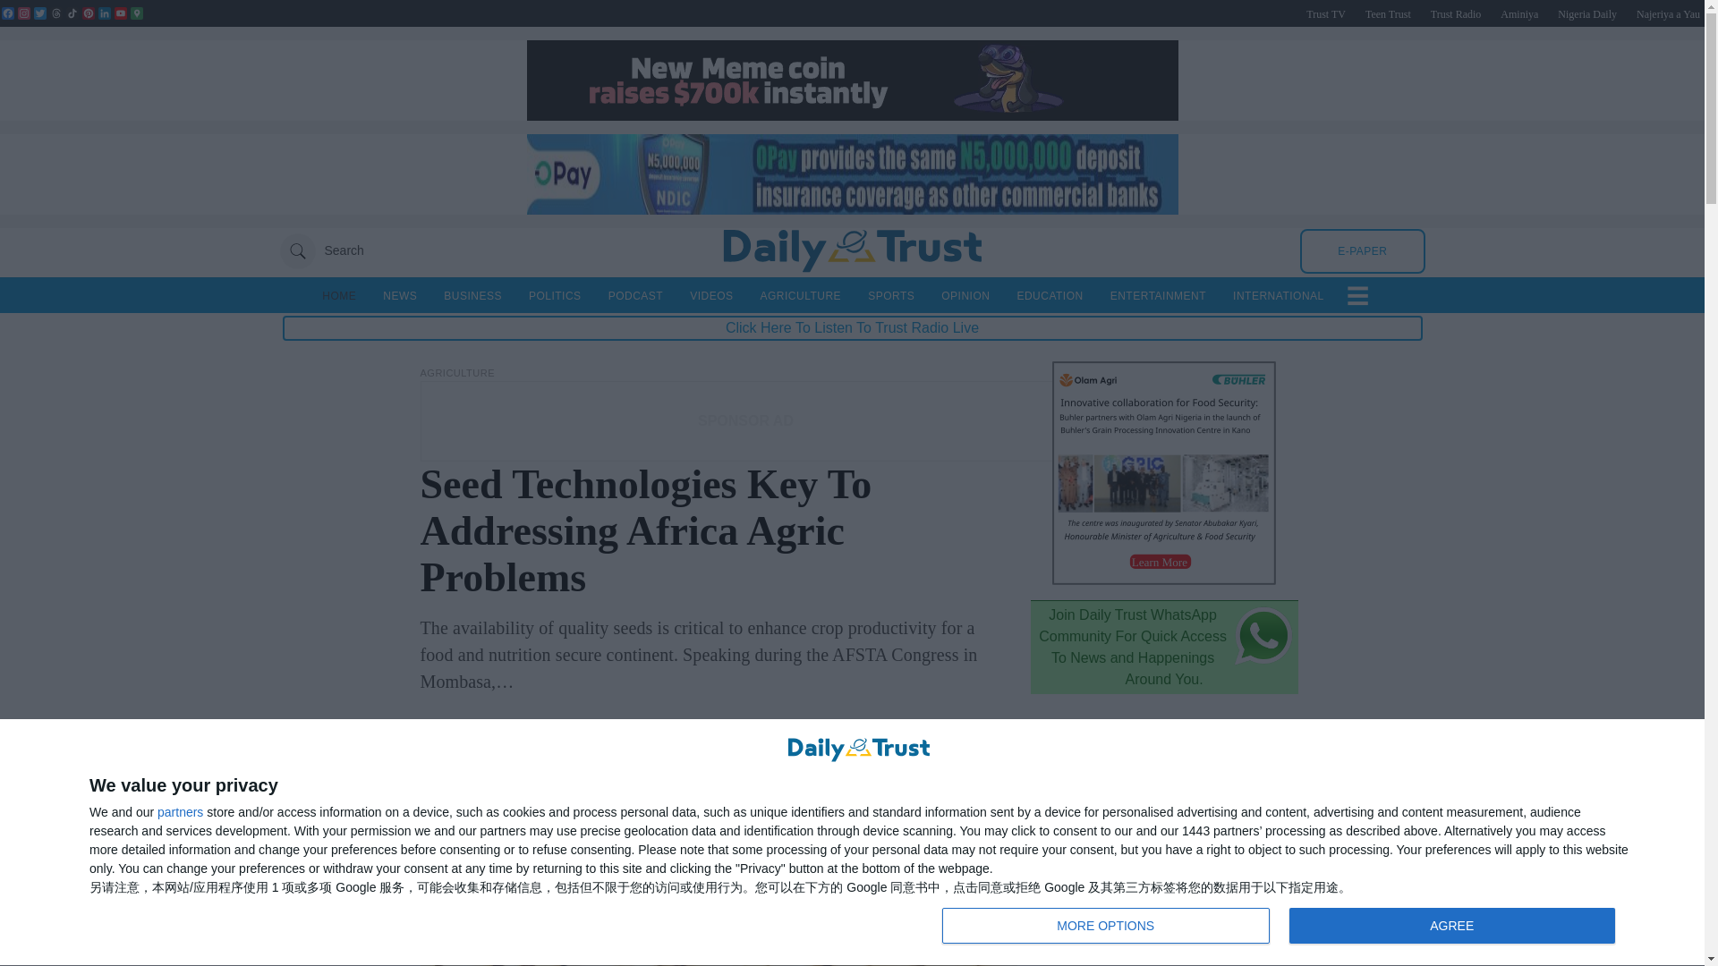  I want to click on Olam Agri, so click(1668, 13).